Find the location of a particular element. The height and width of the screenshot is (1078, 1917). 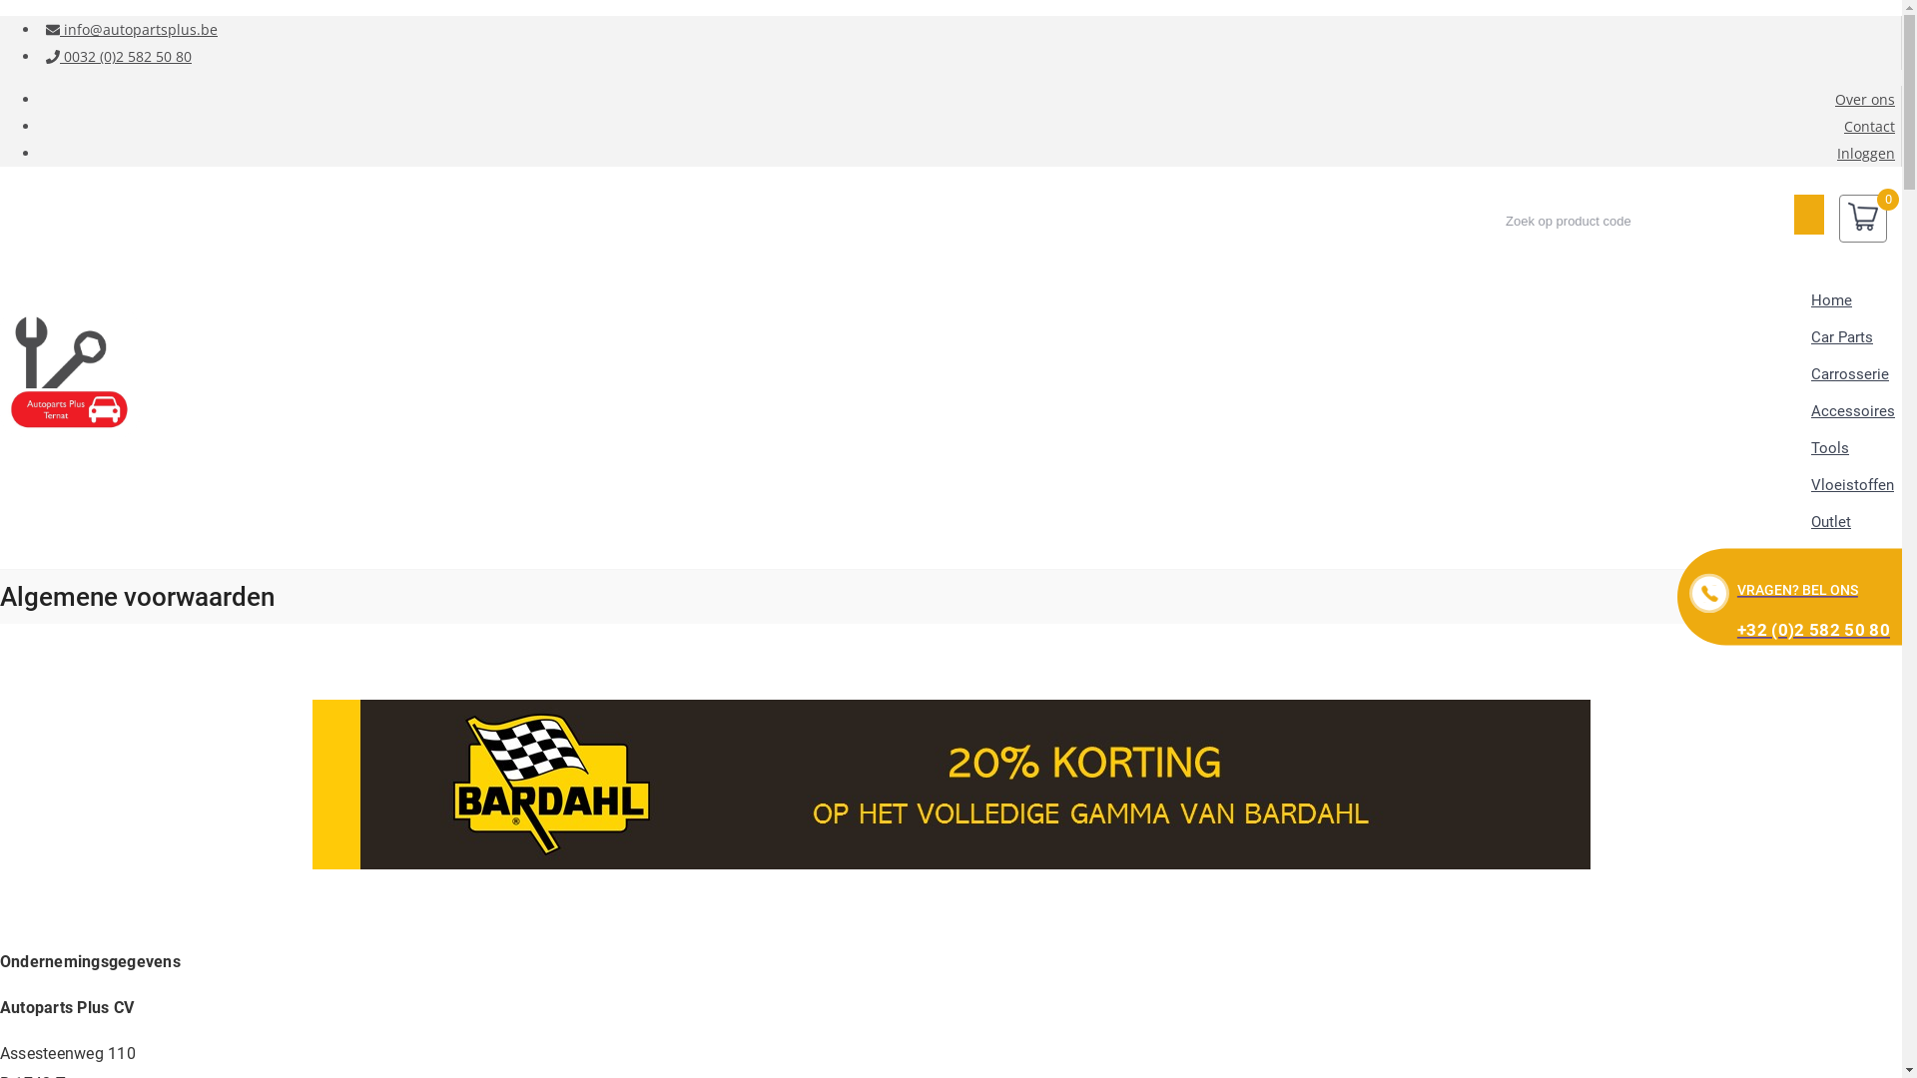

Outlet is located at coordinates (1831, 523).